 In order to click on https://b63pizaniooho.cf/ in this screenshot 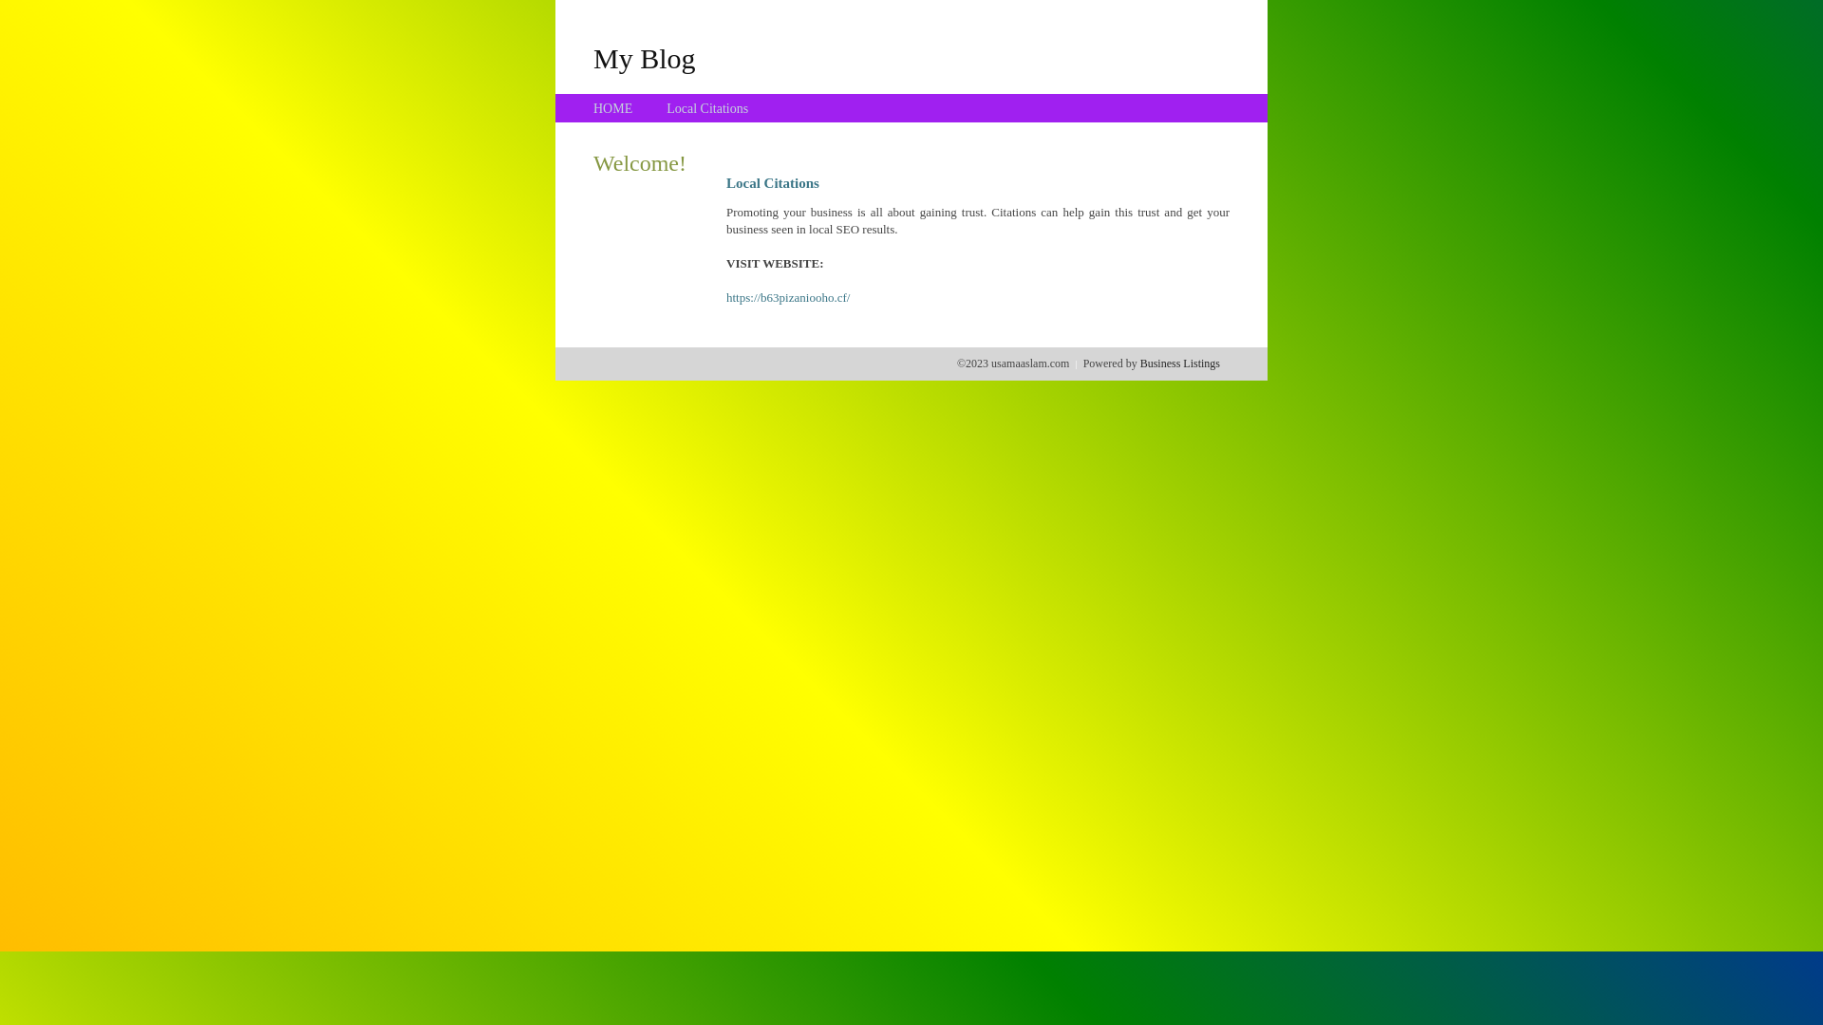, I will do `click(788, 298)`.